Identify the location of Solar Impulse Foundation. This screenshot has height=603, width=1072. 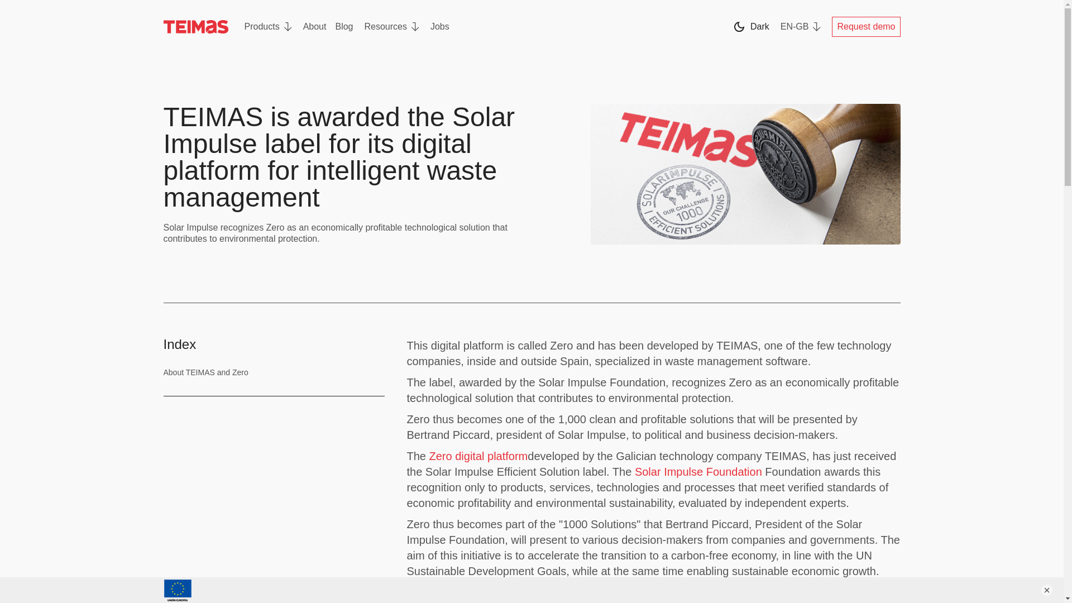
(698, 471).